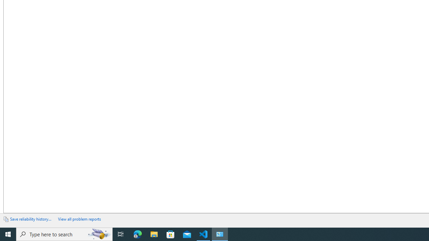 This screenshot has width=429, height=241. I want to click on Control Panel - 1 running window, so click(220, 234).